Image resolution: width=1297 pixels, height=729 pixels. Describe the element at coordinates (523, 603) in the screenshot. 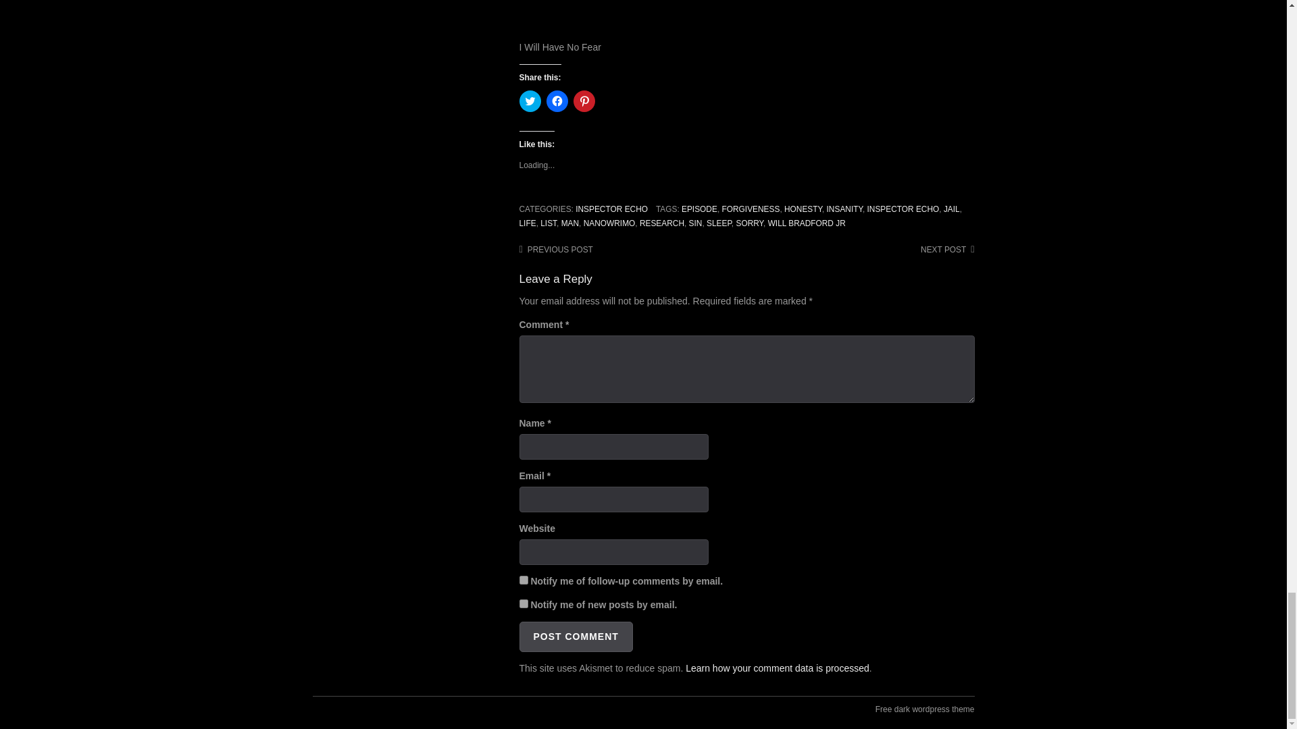

I see `subscribe` at that location.